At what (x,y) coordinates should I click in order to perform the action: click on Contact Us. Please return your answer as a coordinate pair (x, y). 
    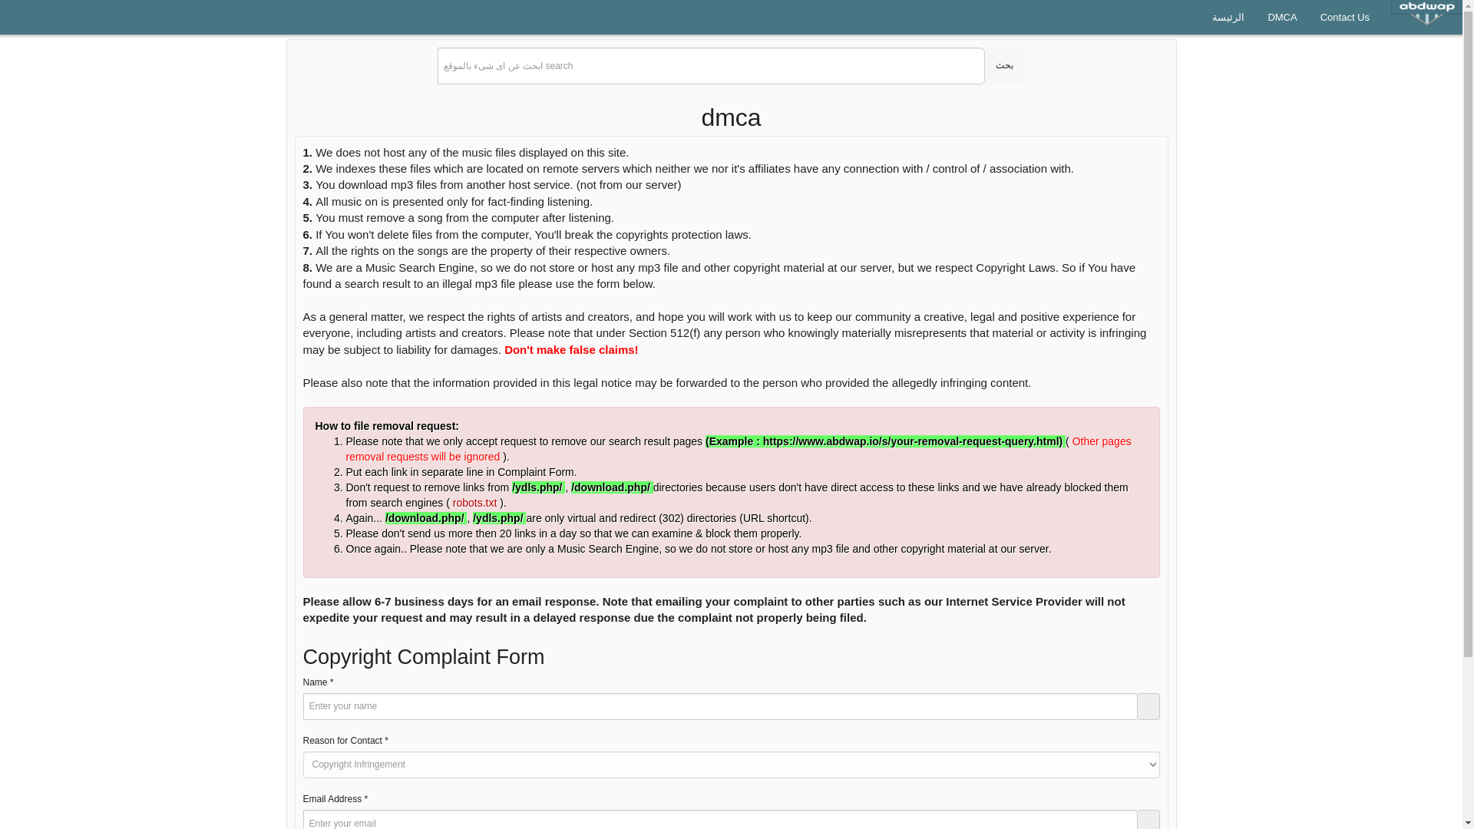
    Looking at the image, I should click on (1345, 17).